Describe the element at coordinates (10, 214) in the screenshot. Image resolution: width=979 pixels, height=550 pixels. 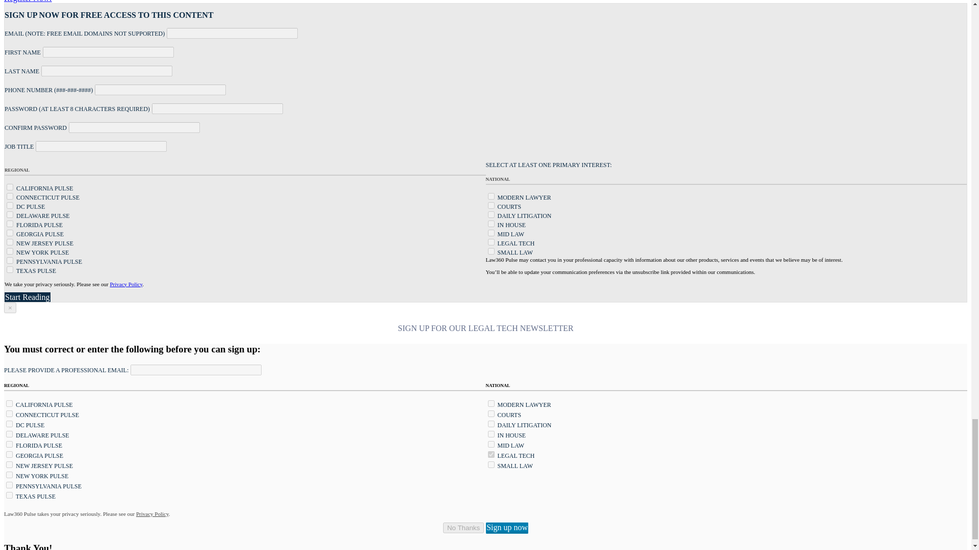
I see `delaware-pulse` at that location.